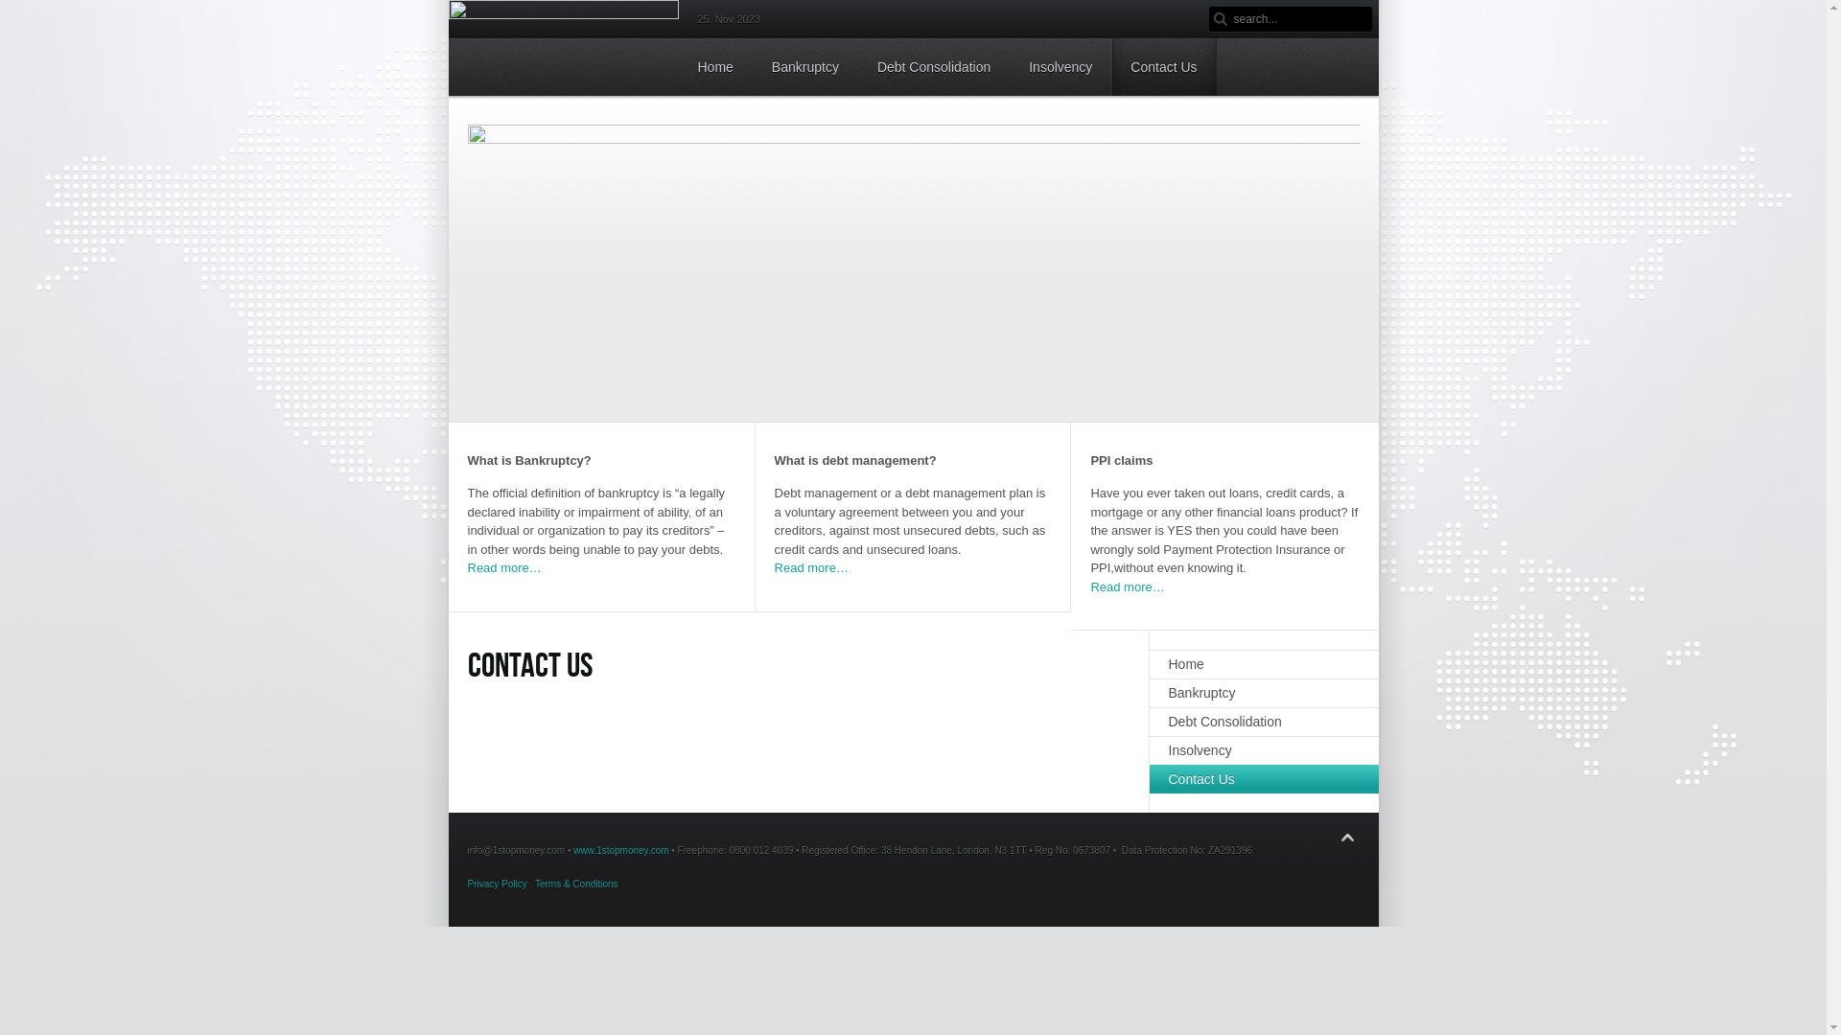 The width and height of the screenshot is (1841, 1035). What do you see at coordinates (498, 884) in the screenshot?
I see `Privacy Policy` at bounding box center [498, 884].